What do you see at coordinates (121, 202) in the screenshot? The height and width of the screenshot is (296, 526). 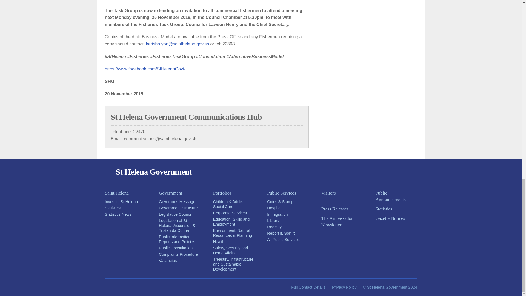 I see `Information for investors` at bounding box center [121, 202].